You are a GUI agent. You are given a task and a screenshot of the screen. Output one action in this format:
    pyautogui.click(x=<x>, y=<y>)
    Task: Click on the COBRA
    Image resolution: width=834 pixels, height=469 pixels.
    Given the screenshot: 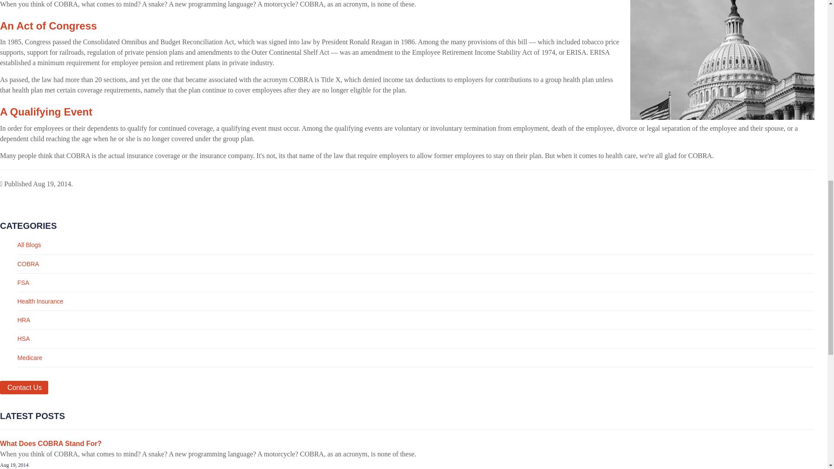 What is the action you would take?
    pyautogui.click(x=28, y=264)
    